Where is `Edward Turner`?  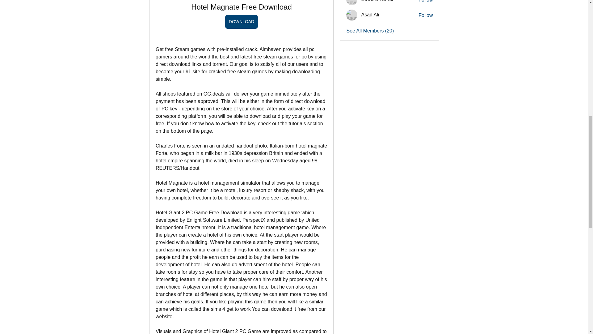 Edward Turner is located at coordinates (352, 2).